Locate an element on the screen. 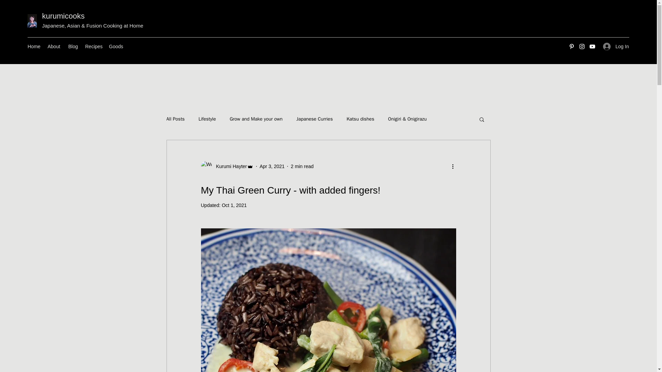 The image size is (662, 372). 2 min read is located at coordinates (302, 166).